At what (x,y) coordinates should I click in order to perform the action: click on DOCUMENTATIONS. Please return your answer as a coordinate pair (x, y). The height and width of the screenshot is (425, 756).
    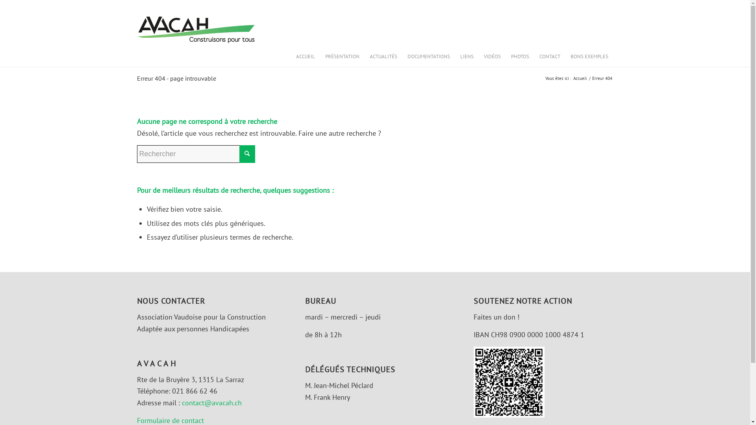
    Looking at the image, I should click on (429, 57).